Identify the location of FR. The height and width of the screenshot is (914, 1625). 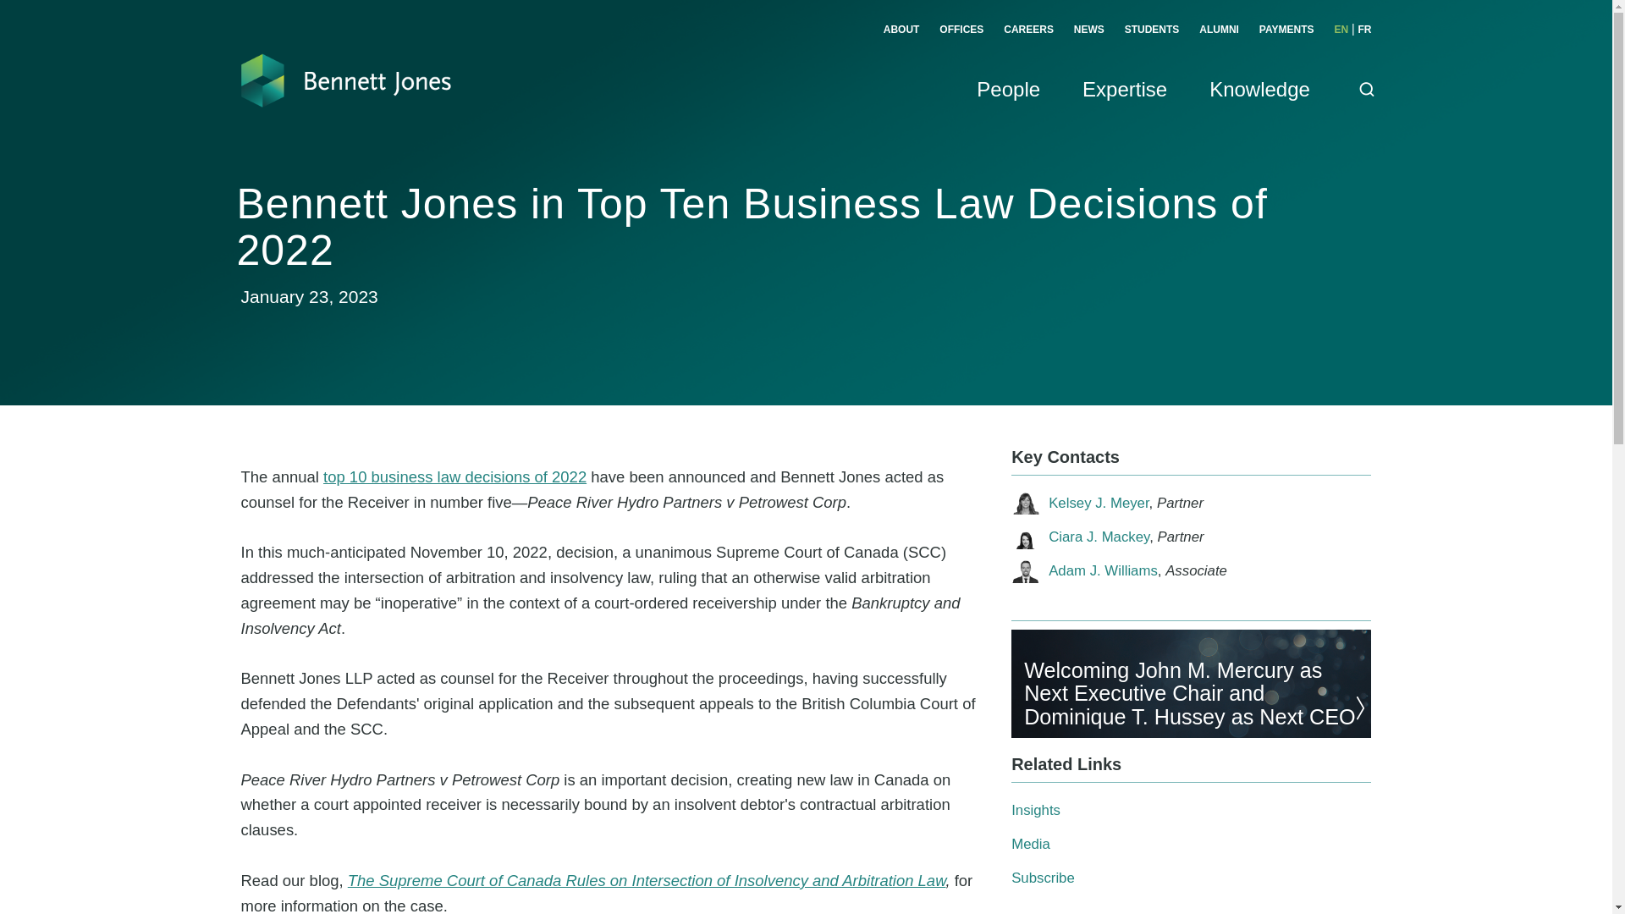
(1364, 30).